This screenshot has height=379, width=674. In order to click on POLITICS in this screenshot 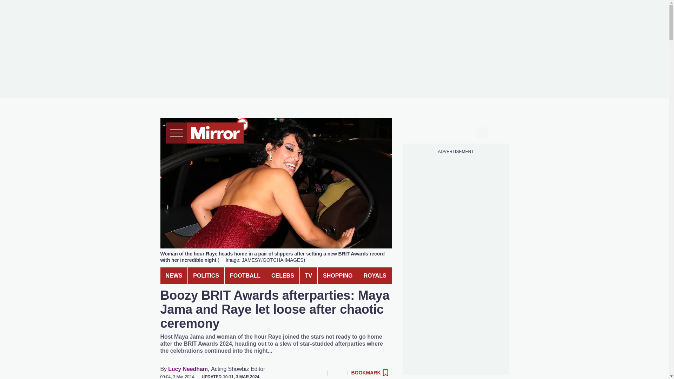, I will do `click(206, 275)`.